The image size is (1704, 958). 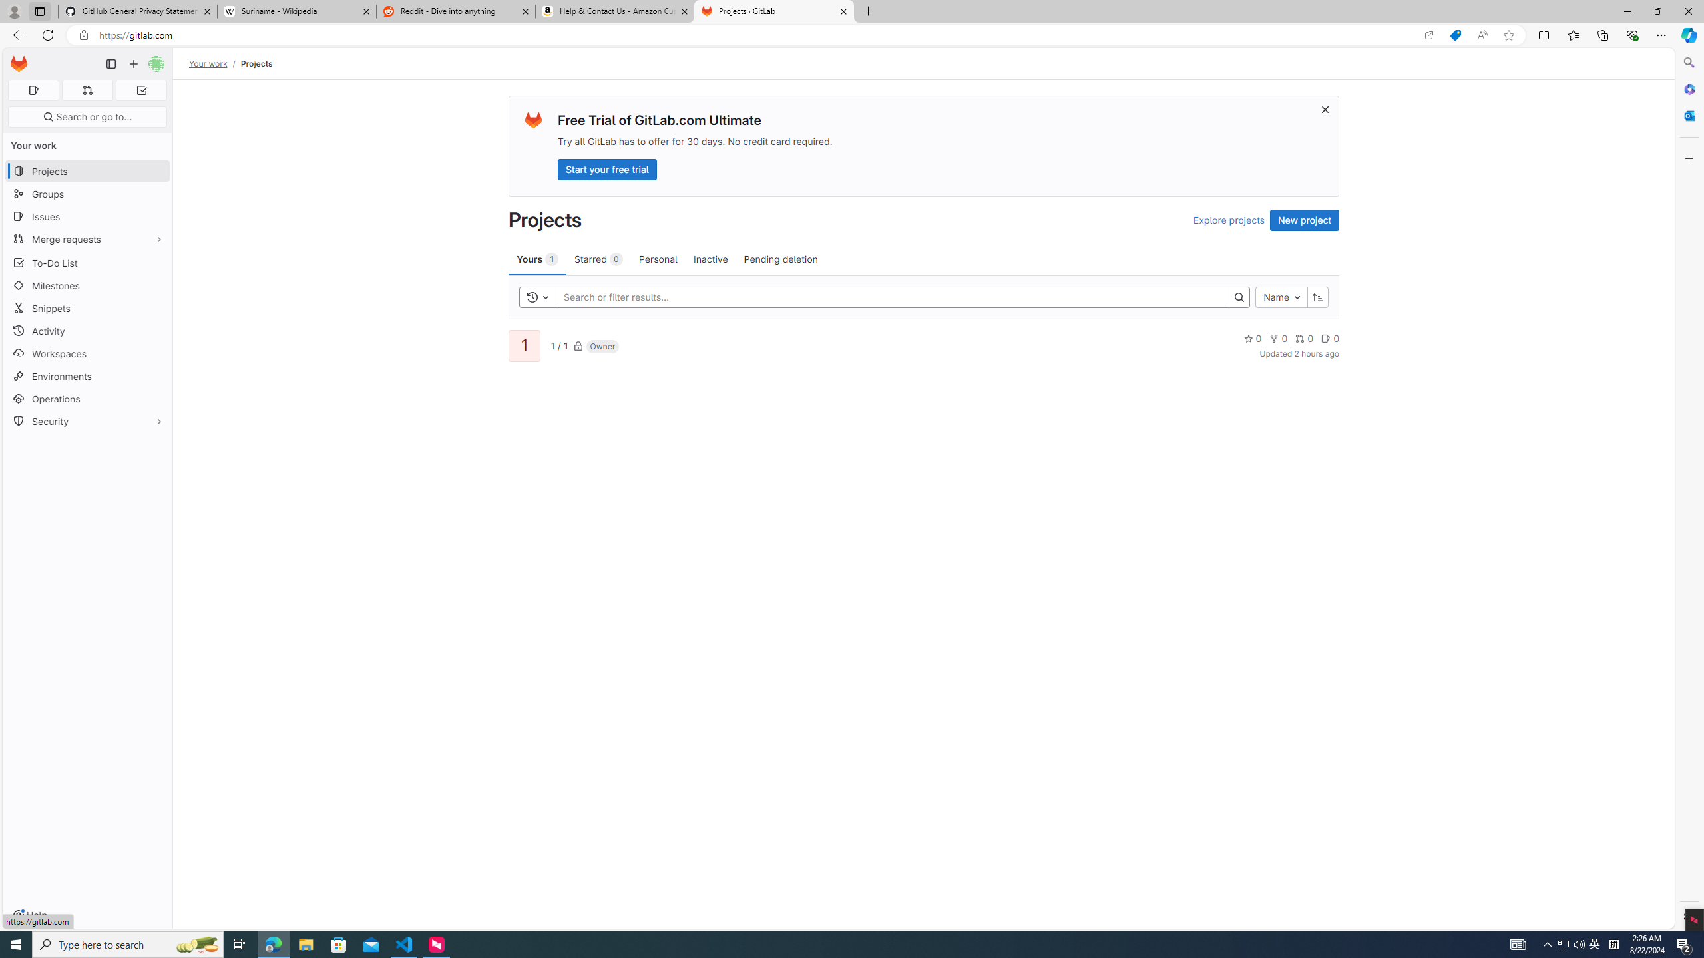 What do you see at coordinates (88, 194) in the screenshot?
I see `Groups` at bounding box center [88, 194].